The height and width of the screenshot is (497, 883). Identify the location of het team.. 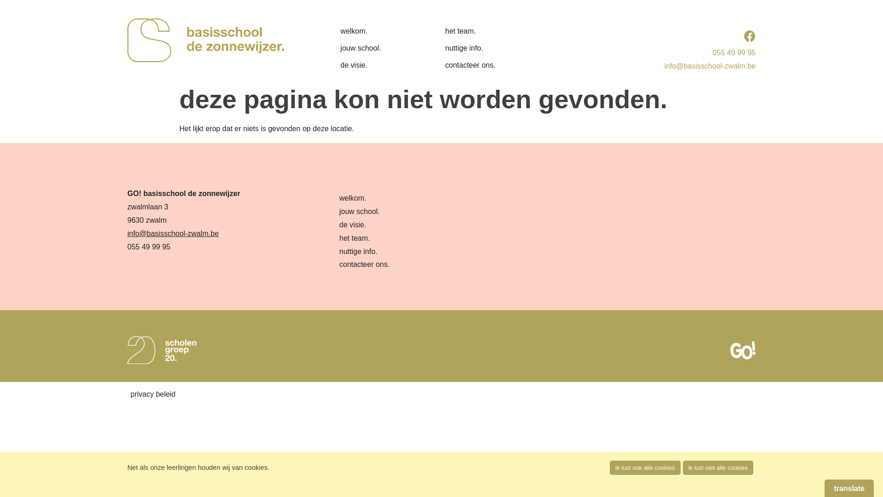
(476, 31).